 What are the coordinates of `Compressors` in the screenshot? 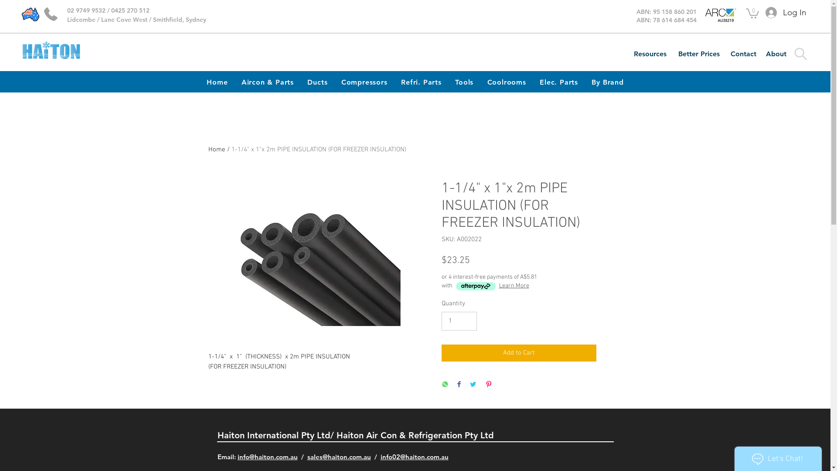 It's located at (364, 82).